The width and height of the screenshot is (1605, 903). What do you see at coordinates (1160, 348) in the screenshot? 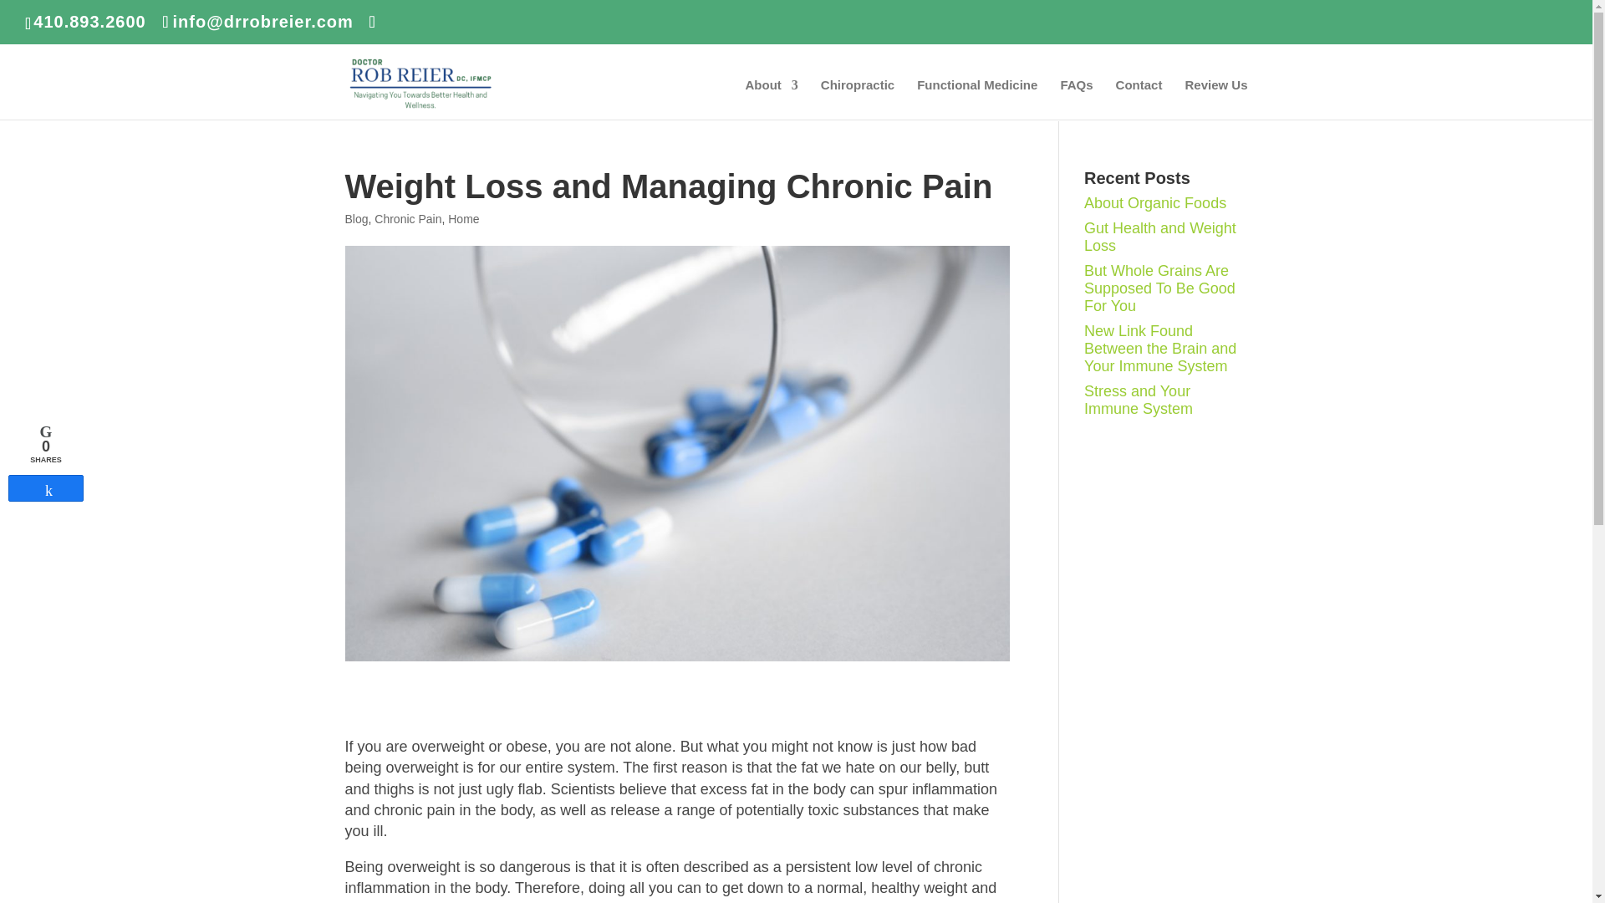
I see `New Link Found Between the Brain and Your Immune System` at bounding box center [1160, 348].